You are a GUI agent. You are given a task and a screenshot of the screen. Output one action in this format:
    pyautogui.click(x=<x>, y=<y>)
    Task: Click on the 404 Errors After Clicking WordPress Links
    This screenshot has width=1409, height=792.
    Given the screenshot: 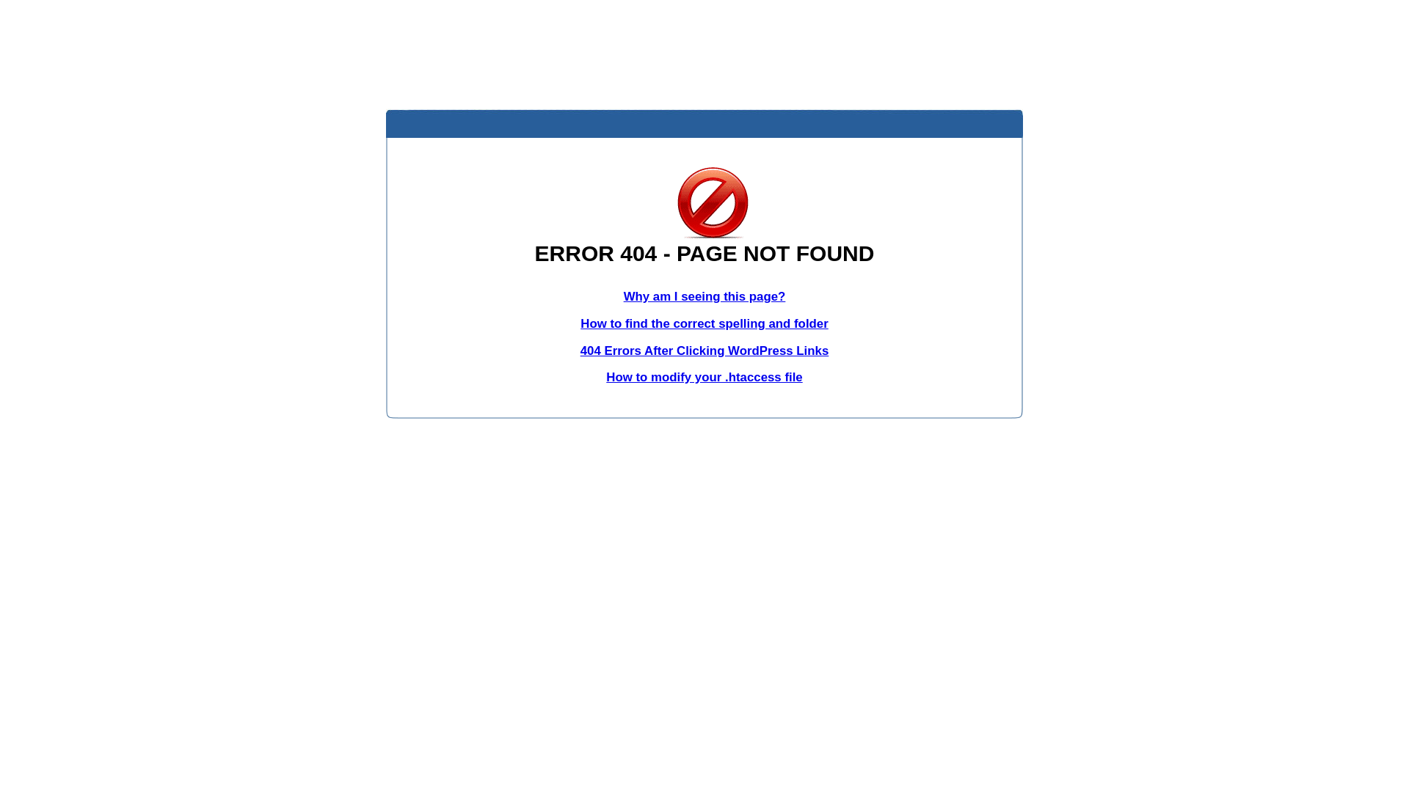 What is the action you would take?
    pyautogui.click(x=704, y=351)
    